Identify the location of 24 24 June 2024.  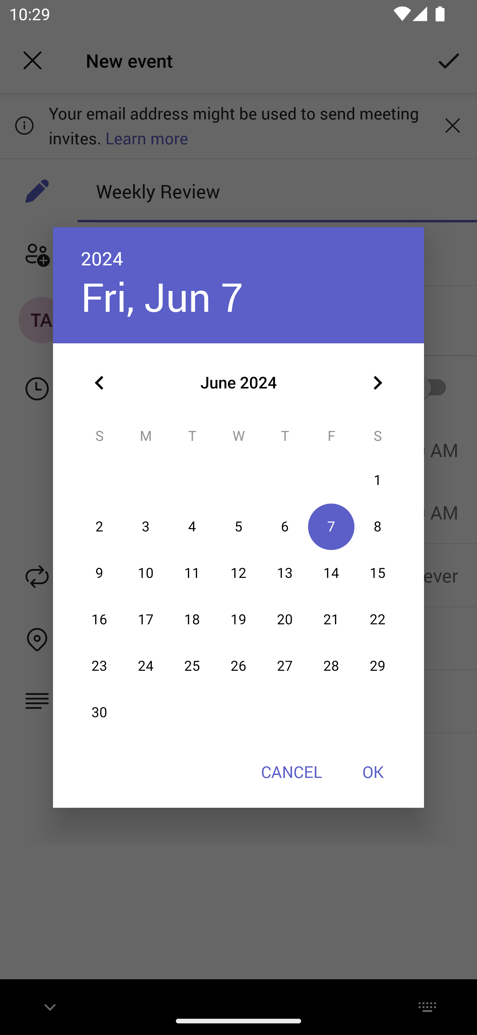
(146, 666).